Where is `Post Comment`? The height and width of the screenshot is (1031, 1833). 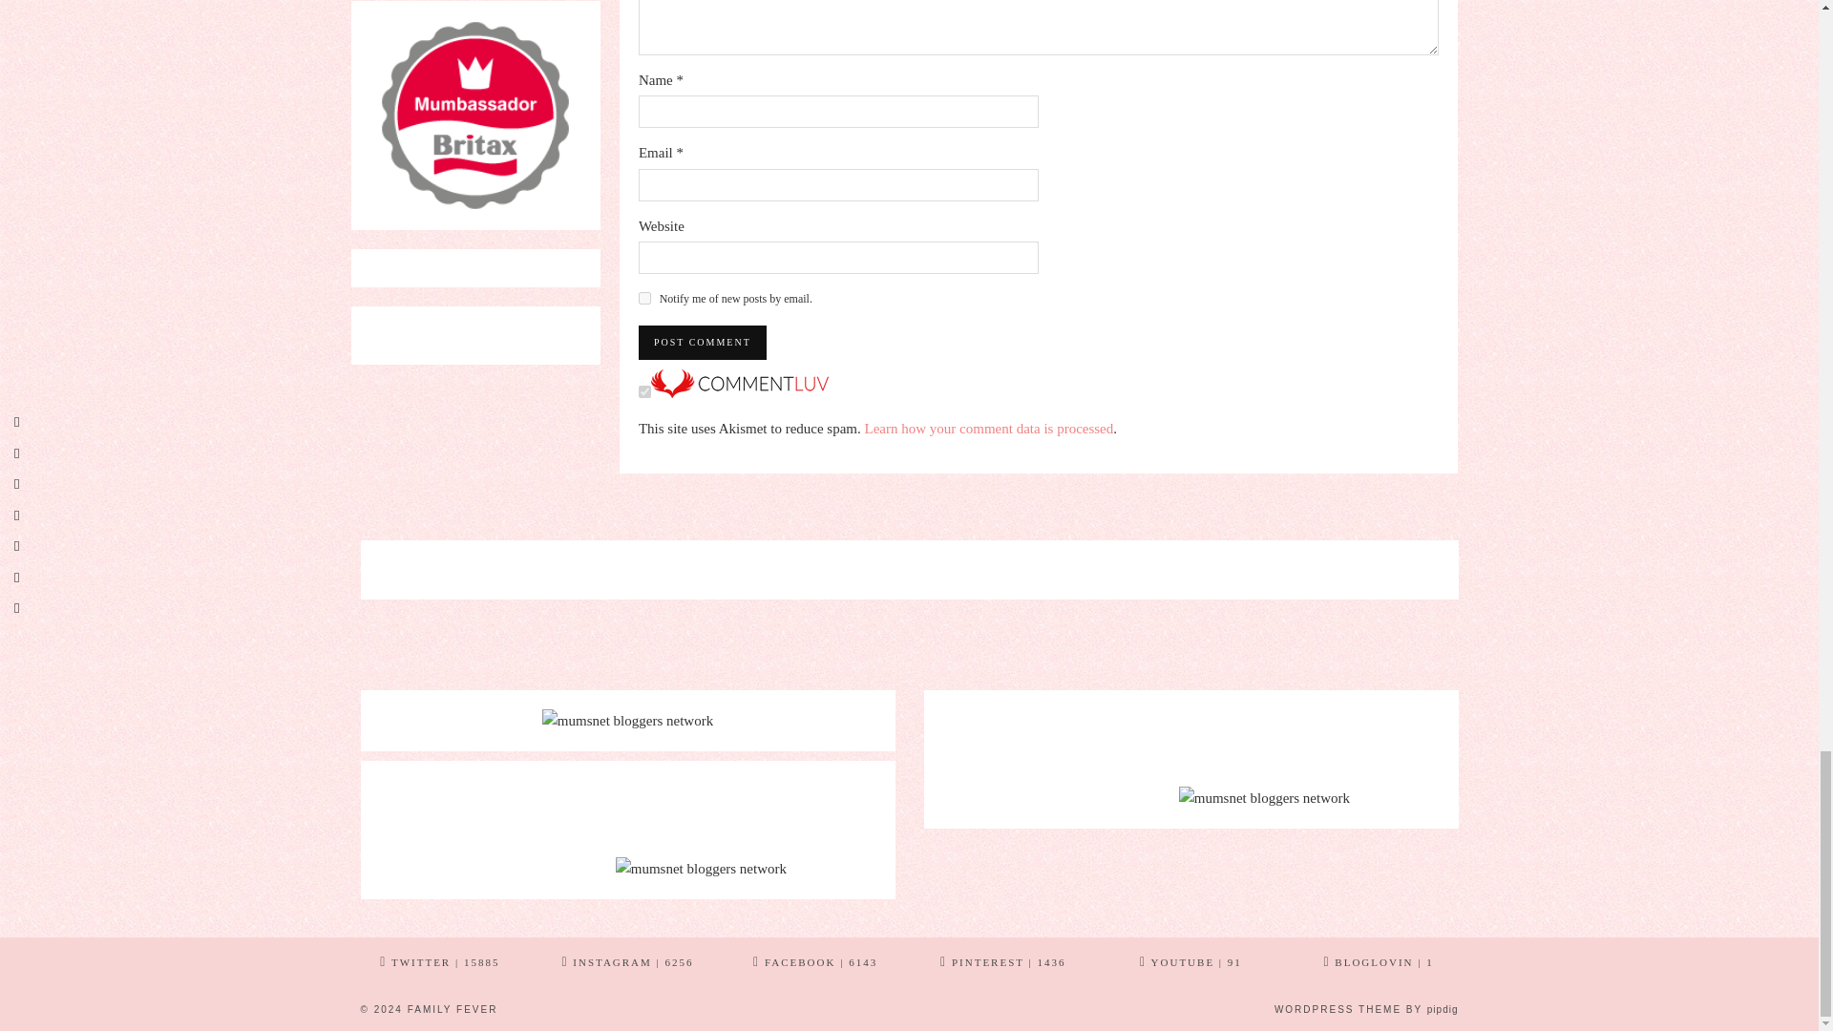
Post Comment is located at coordinates (702, 342).